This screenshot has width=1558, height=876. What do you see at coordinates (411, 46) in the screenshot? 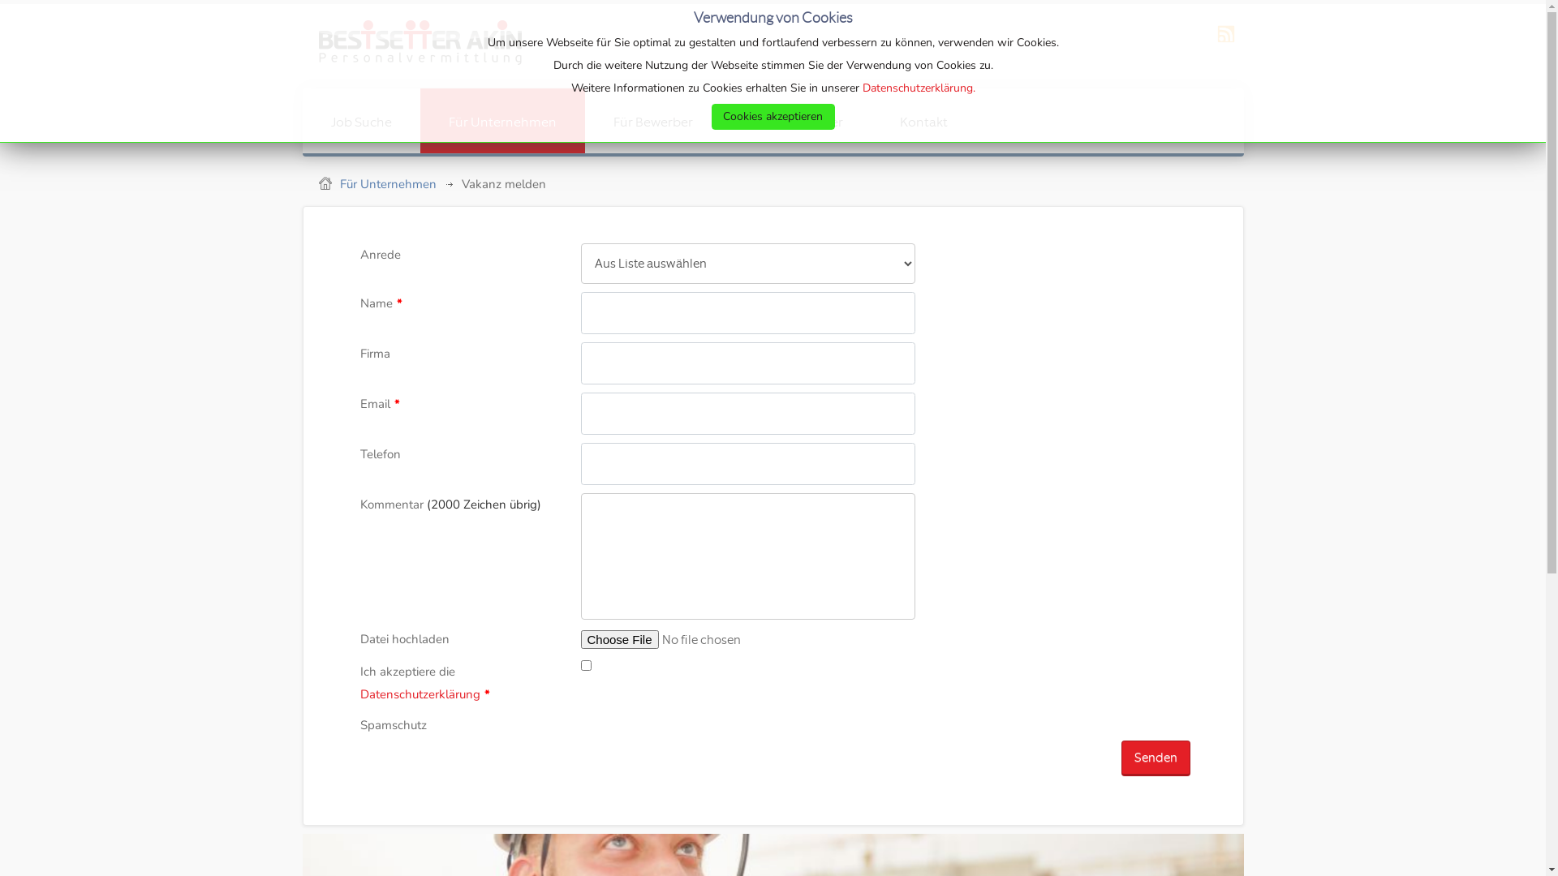
I see `     ` at bounding box center [411, 46].